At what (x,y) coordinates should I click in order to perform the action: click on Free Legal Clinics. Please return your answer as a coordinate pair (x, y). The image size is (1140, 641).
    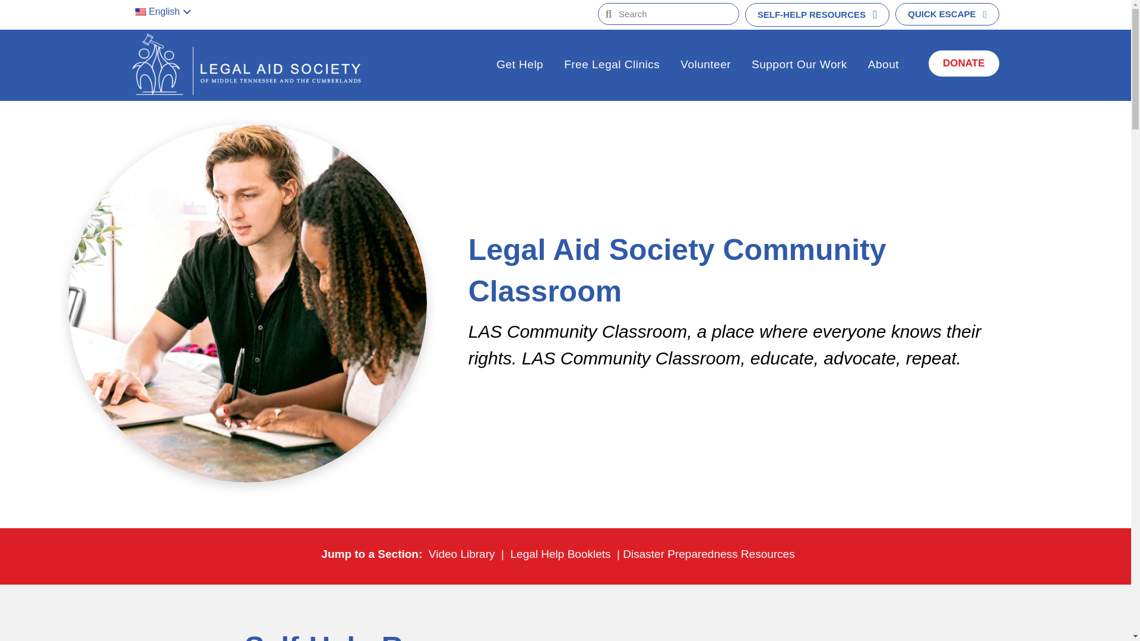
    Looking at the image, I should click on (612, 66).